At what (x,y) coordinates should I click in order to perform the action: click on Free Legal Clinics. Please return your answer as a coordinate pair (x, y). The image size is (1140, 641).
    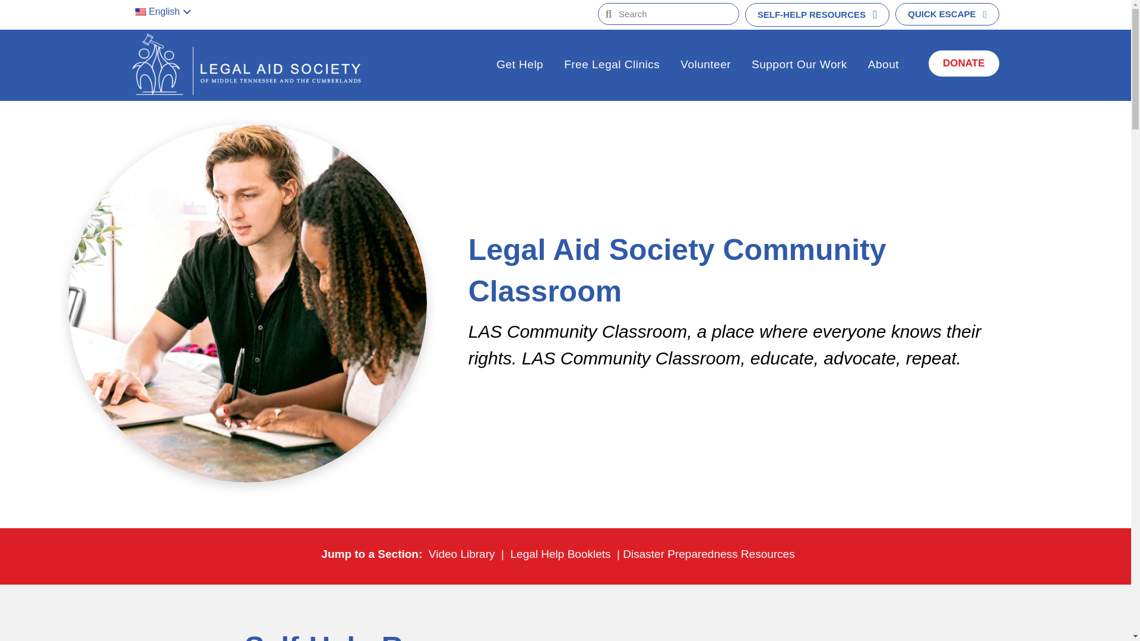
    Looking at the image, I should click on (612, 66).